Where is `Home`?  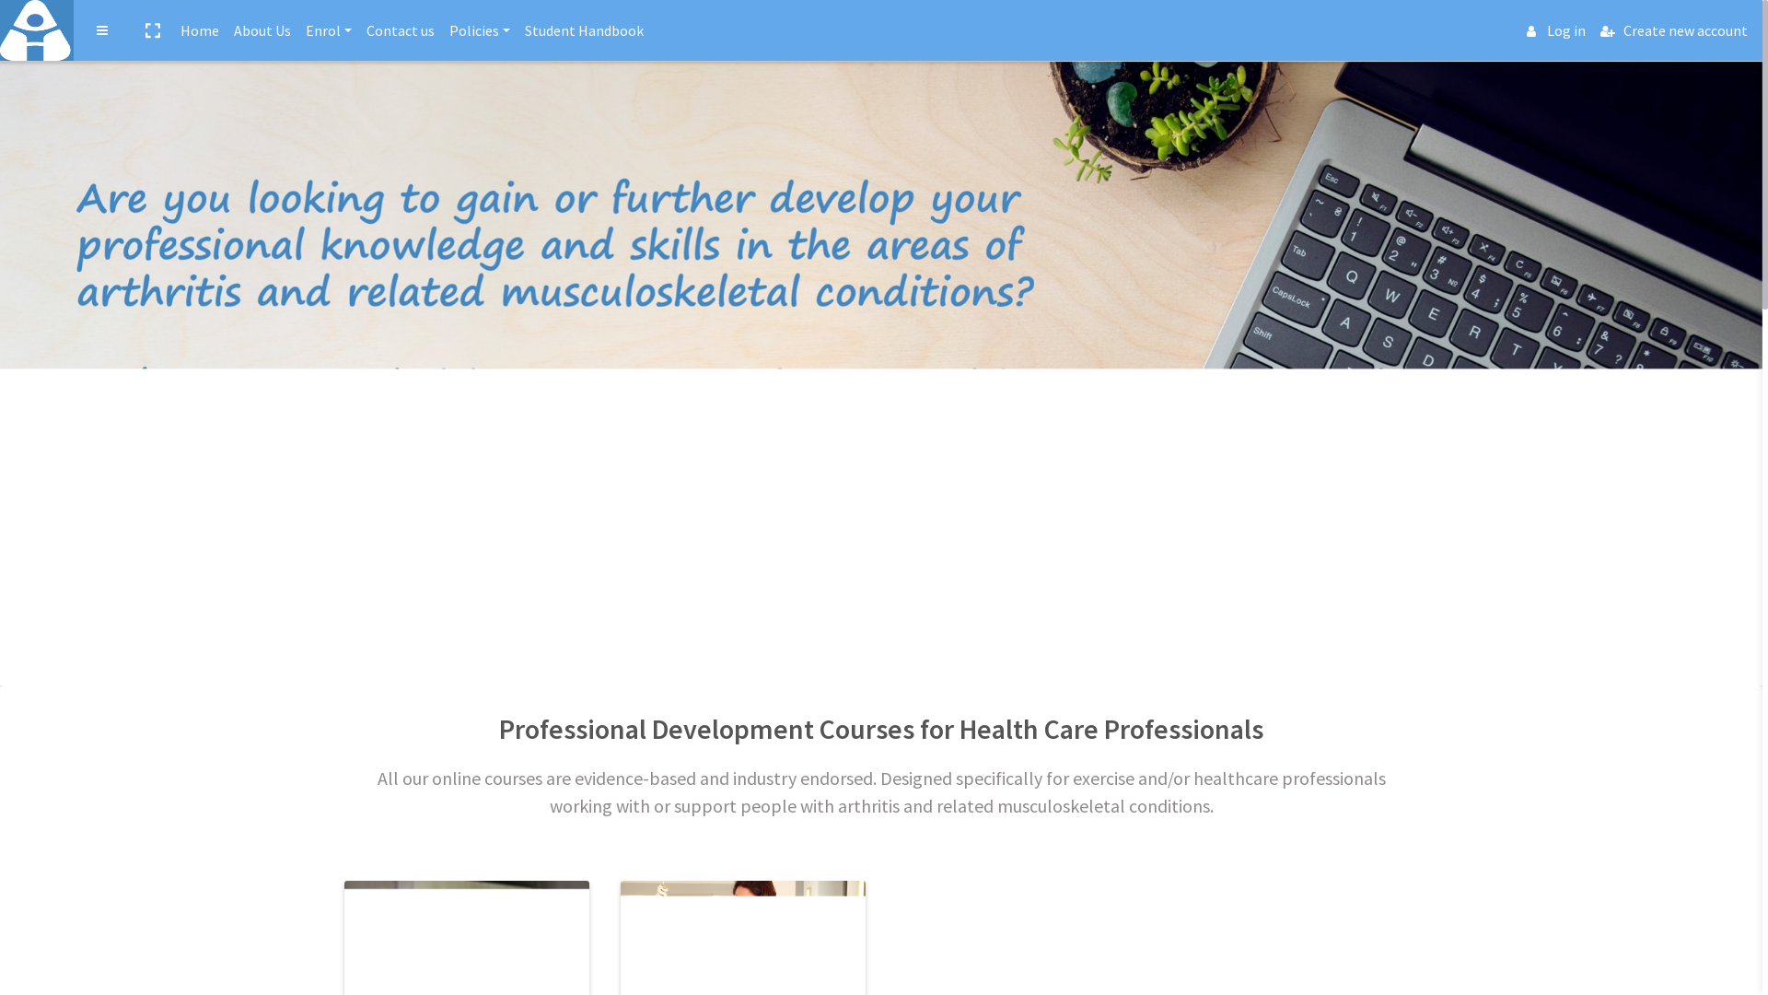
Home is located at coordinates (199, 31).